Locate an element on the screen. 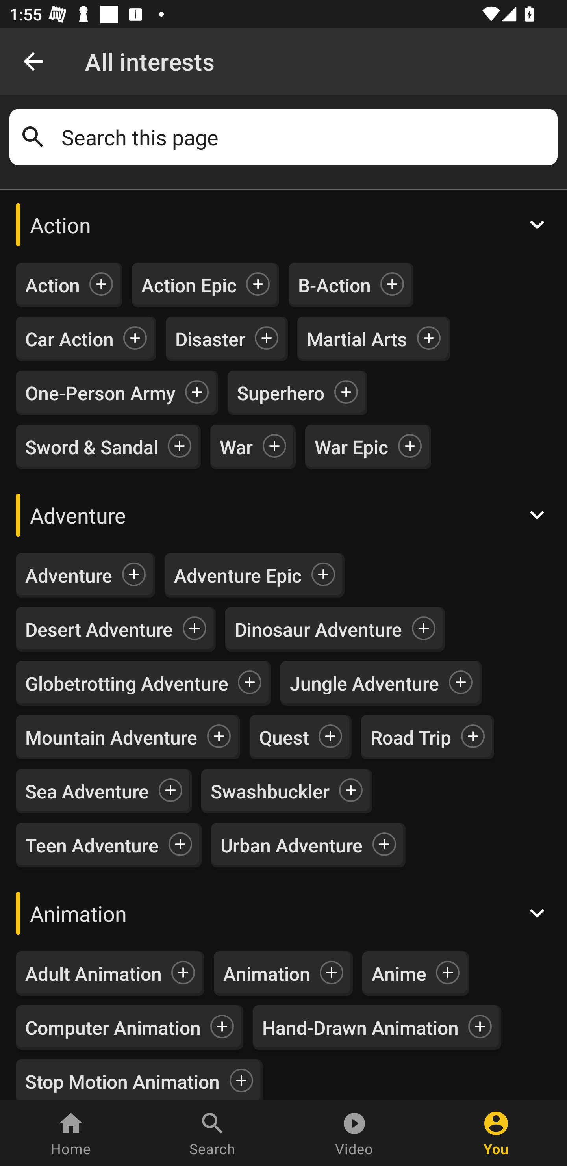  Road Trip is located at coordinates (411, 737).